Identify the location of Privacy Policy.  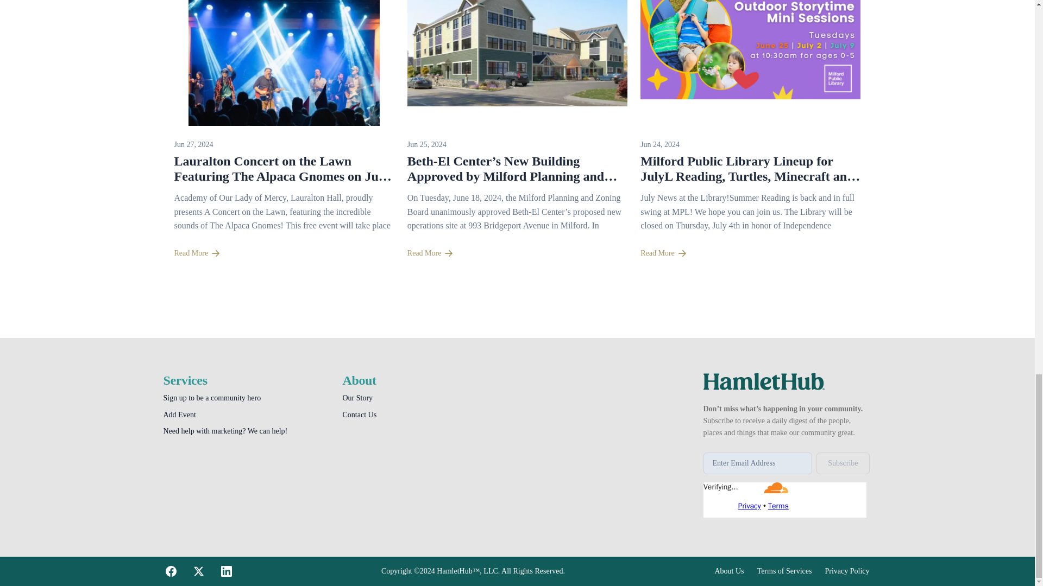
(846, 571).